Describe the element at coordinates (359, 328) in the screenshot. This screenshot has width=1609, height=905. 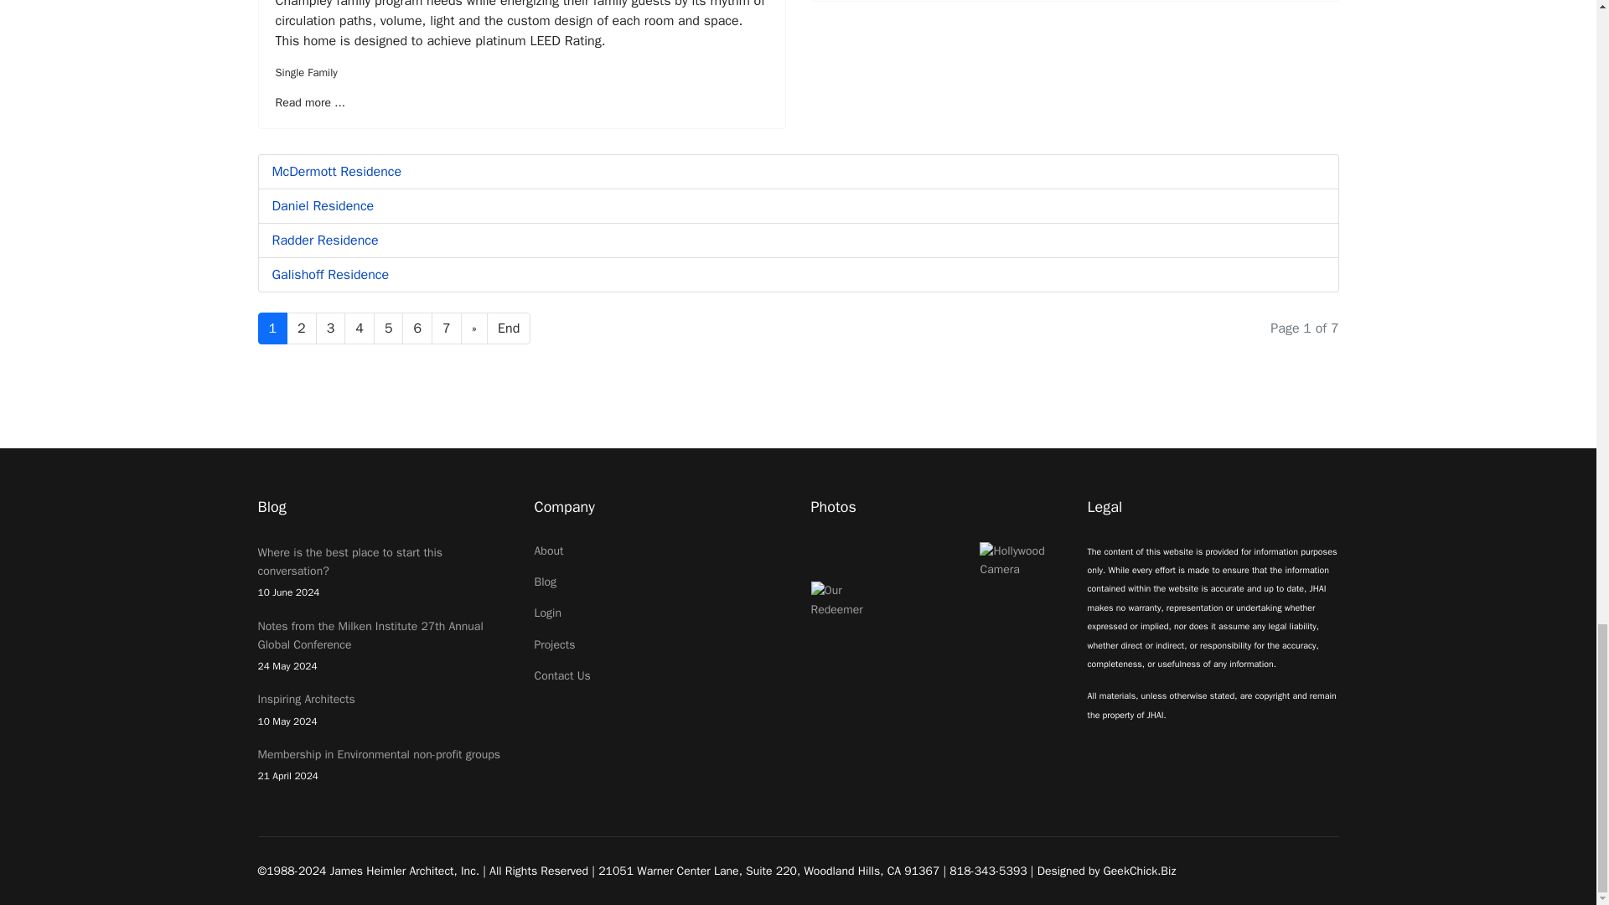
I see `4` at that location.